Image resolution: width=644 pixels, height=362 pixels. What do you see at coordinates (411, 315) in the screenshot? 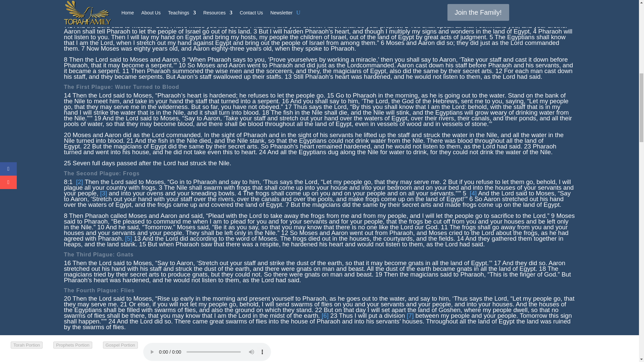
I see `Septuagint, Vulgate; Hebrew 'set redemption'` at bounding box center [411, 315].